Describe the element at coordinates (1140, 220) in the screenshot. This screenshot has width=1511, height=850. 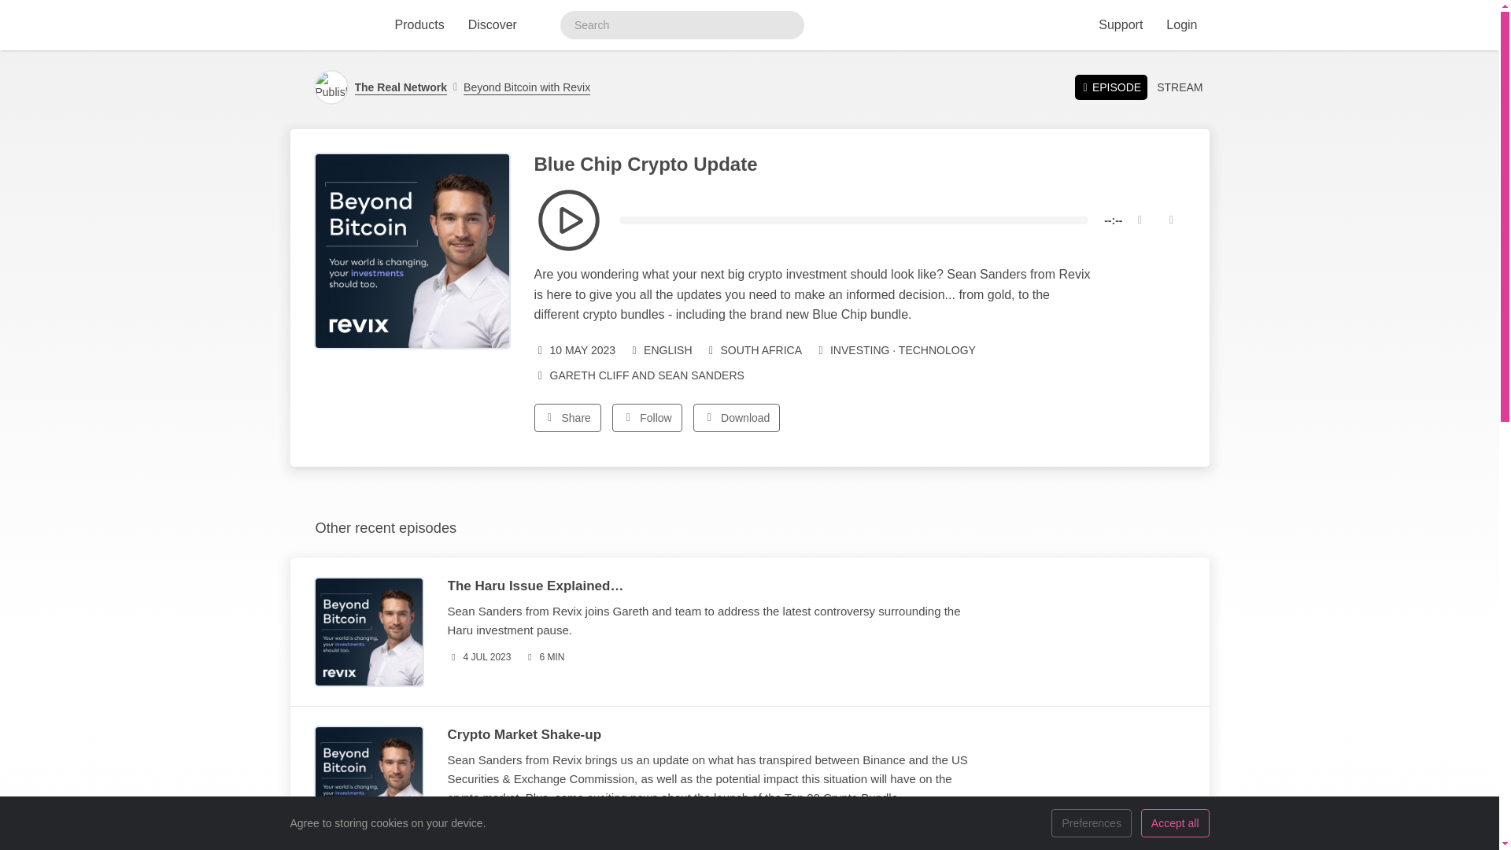
I see `Skip backward` at that location.